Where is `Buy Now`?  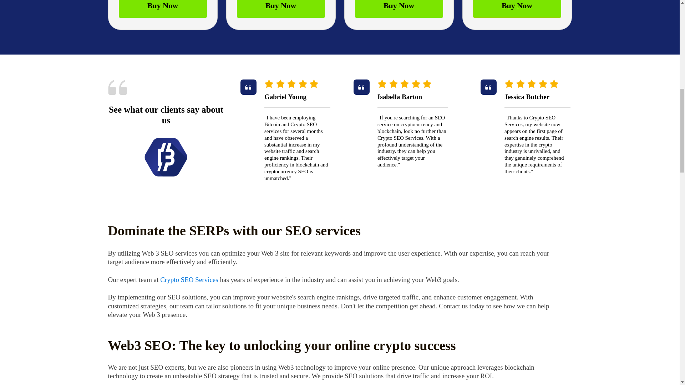
Buy Now is located at coordinates (163, 9).